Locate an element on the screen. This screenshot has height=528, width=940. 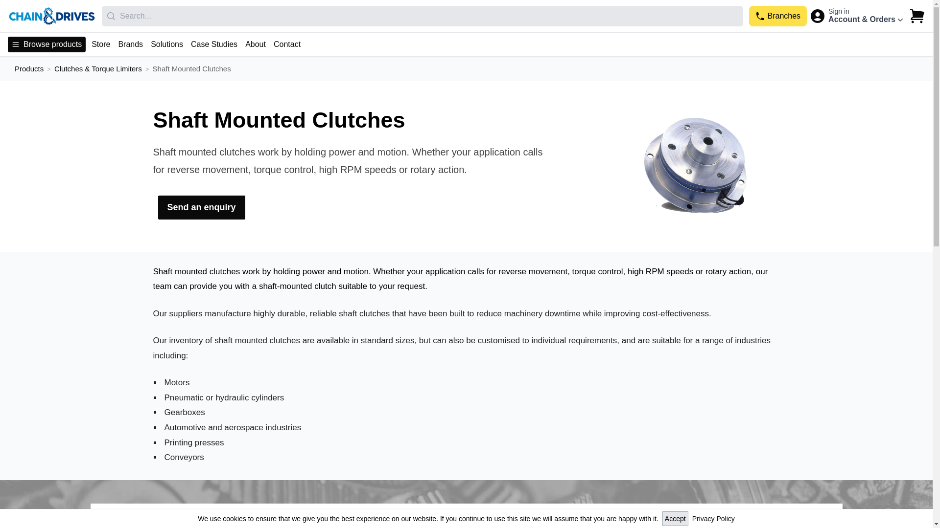
Case Studies is located at coordinates (214, 44).